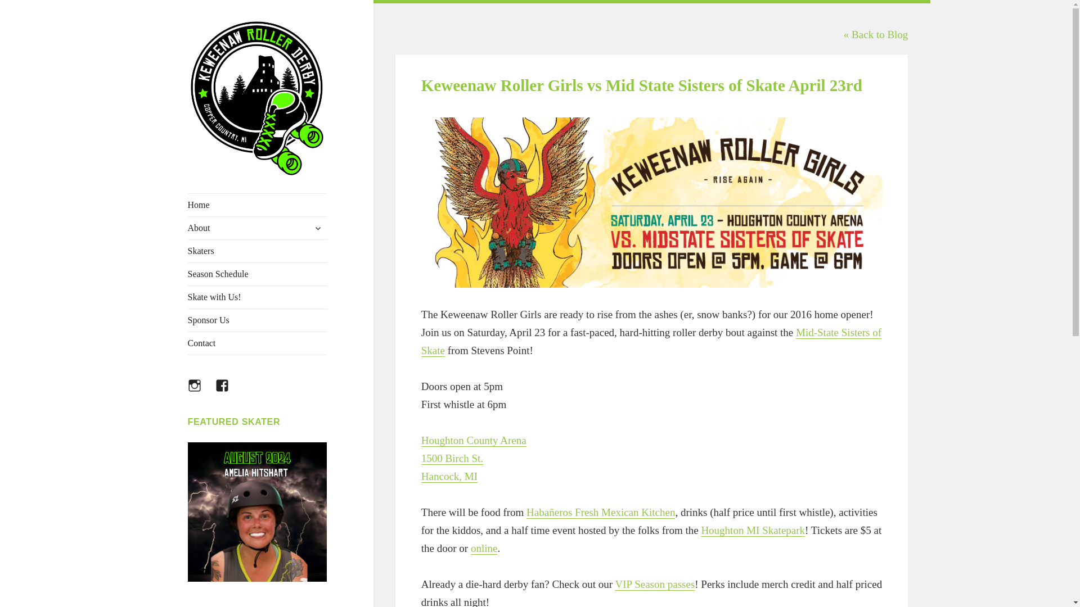 The width and height of the screenshot is (1080, 607). Describe the element at coordinates (256, 194) in the screenshot. I see `Keweenaw Roller Derby` at that location.